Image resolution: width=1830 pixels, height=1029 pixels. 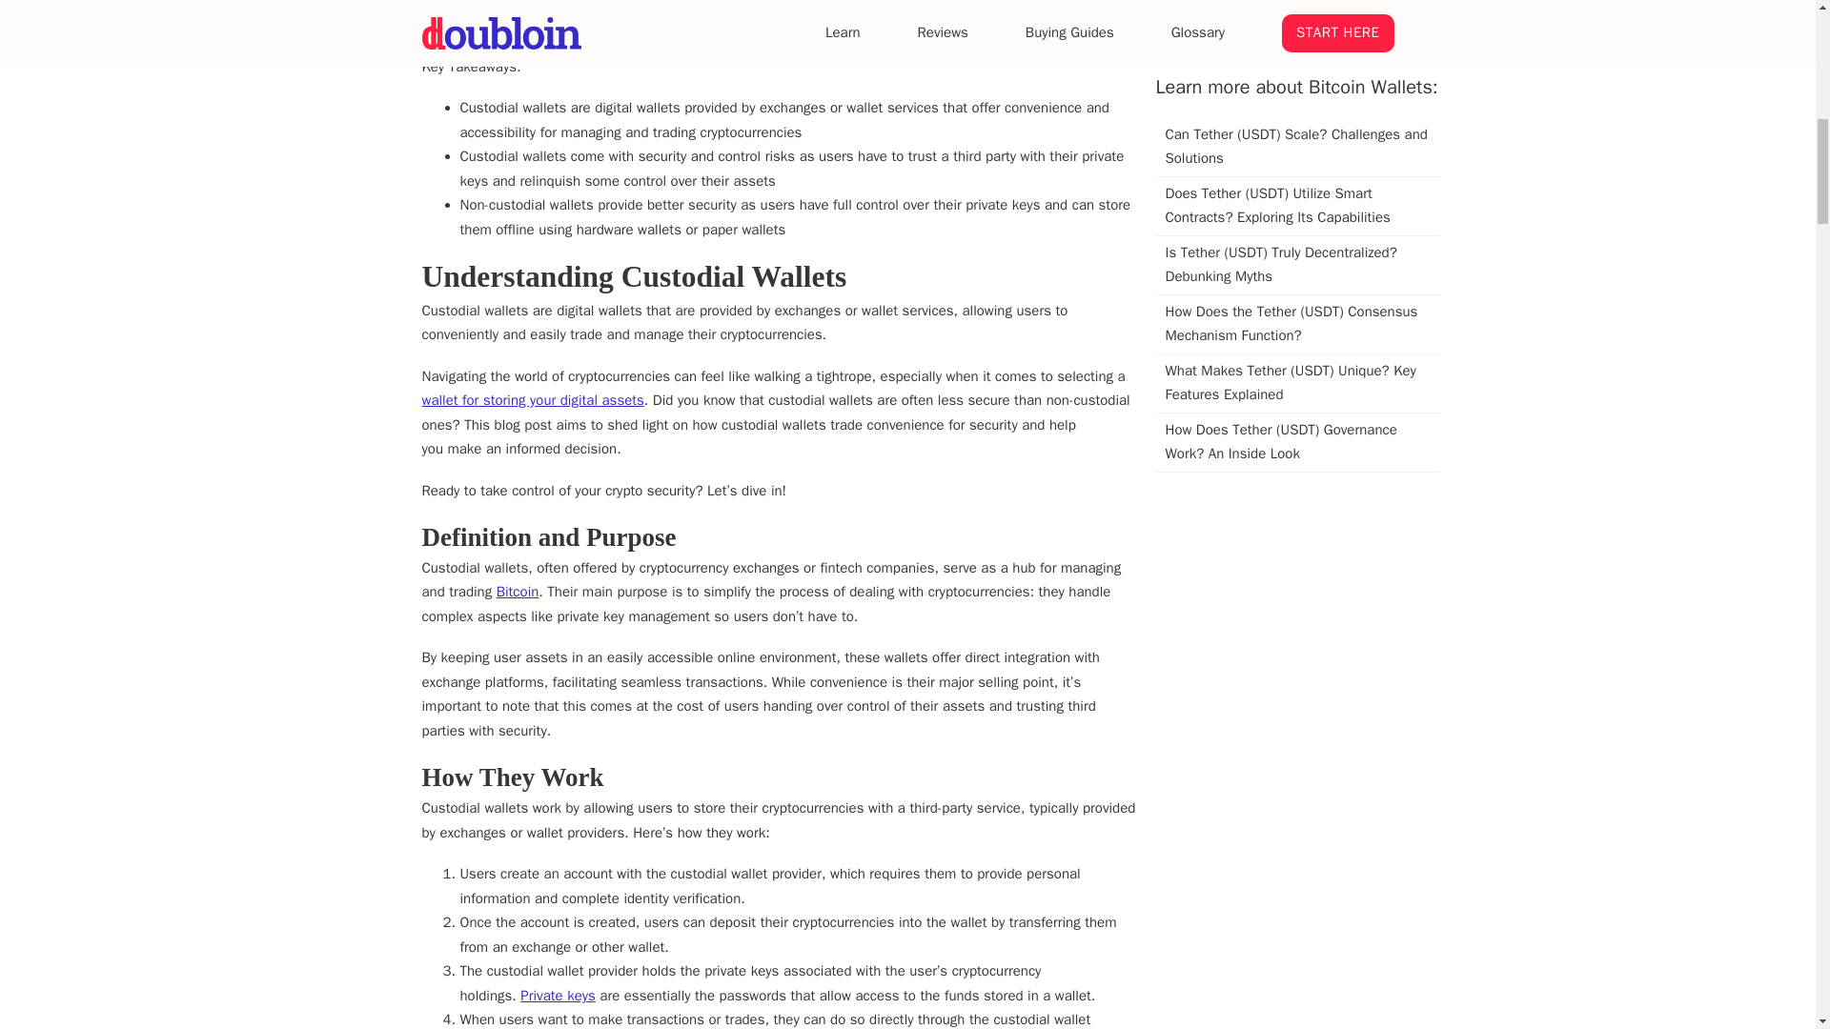 I want to click on Bitcoin, so click(x=518, y=591).